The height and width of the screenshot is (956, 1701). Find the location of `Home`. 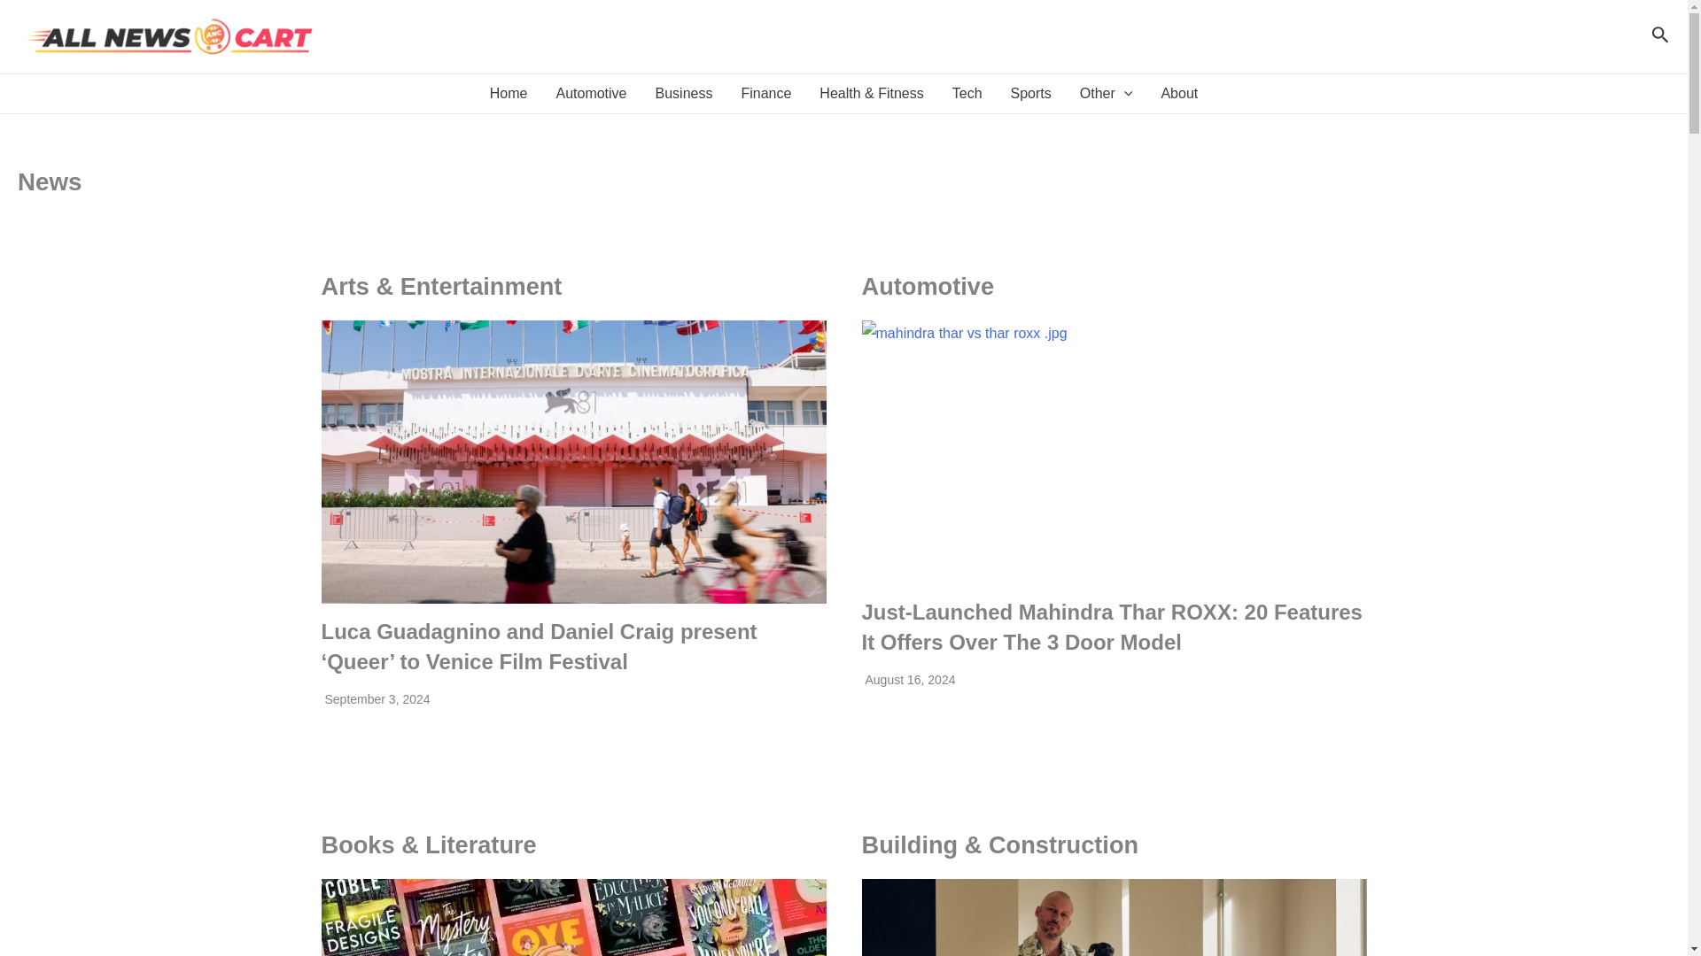

Home is located at coordinates (509, 94).